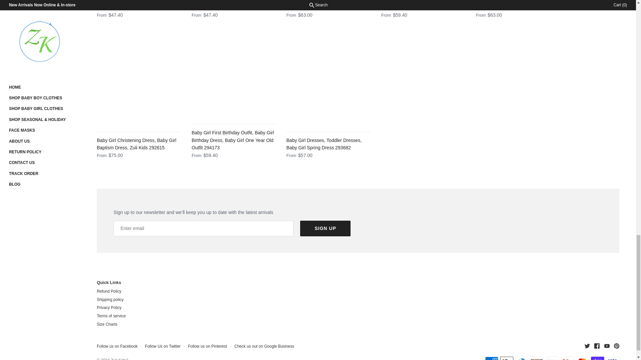 The width and height of the screenshot is (641, 360). Describe the element at coordinates (598, 358) in the screenshot. I see `Shop Pay` at that location.